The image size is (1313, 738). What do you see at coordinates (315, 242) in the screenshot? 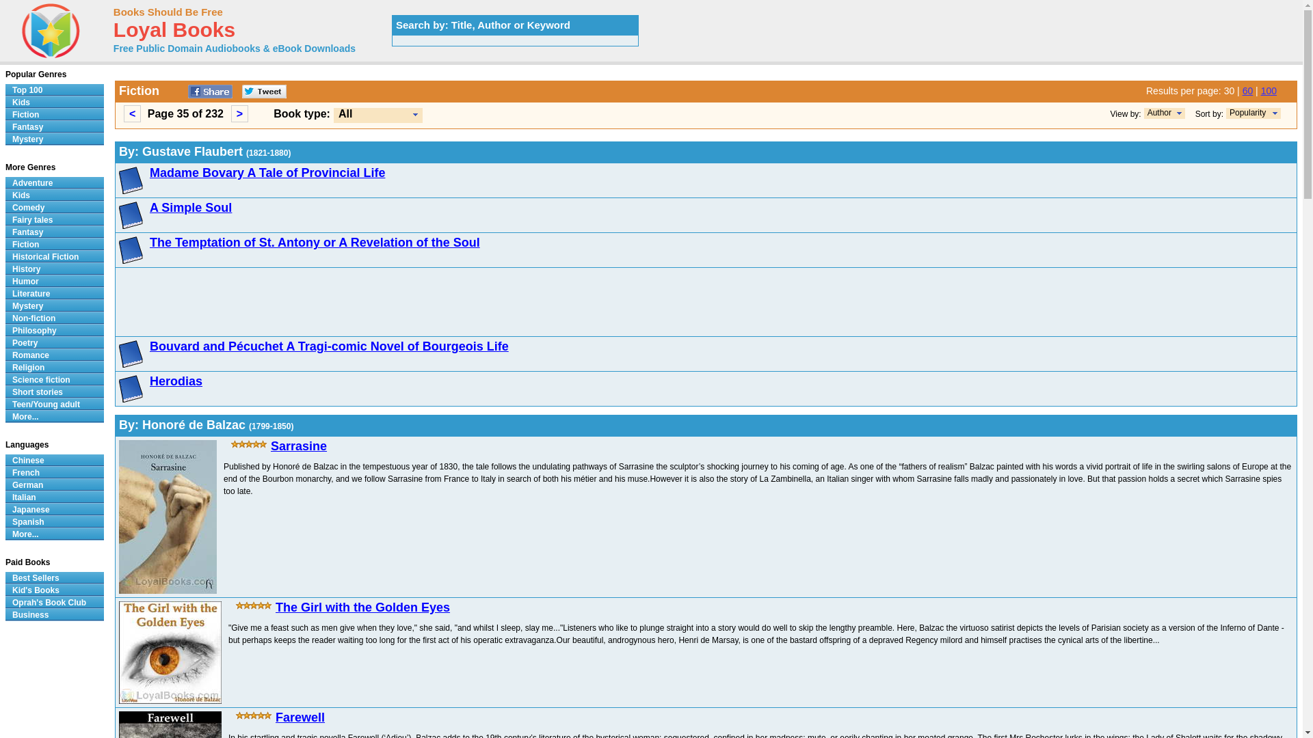
I see `The Temptation of St. Antony or A Revelation of the Soul` at bounding box center [315, 242].